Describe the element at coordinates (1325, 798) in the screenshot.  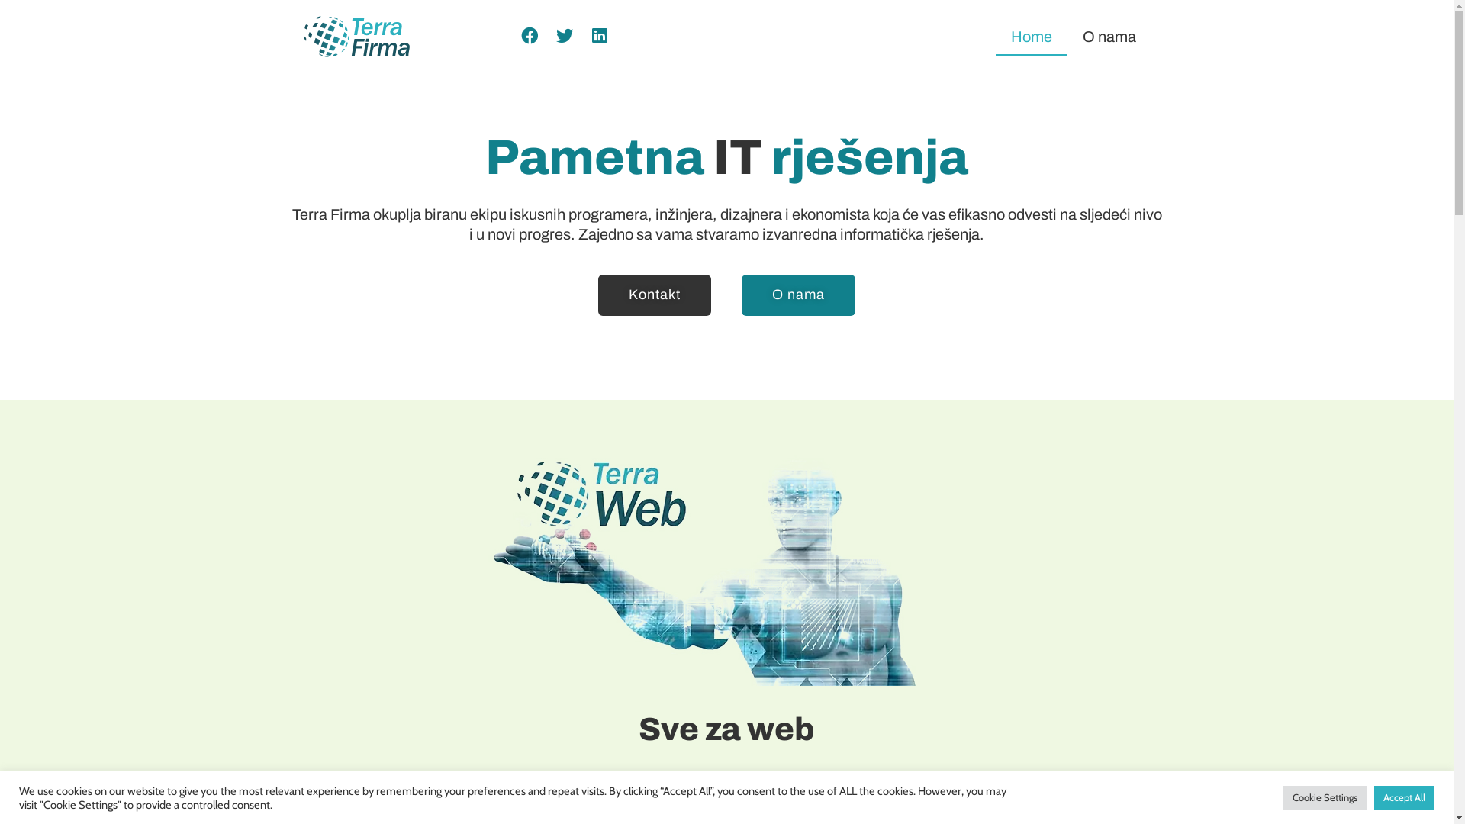
I see `Cookie Settings` at that location.